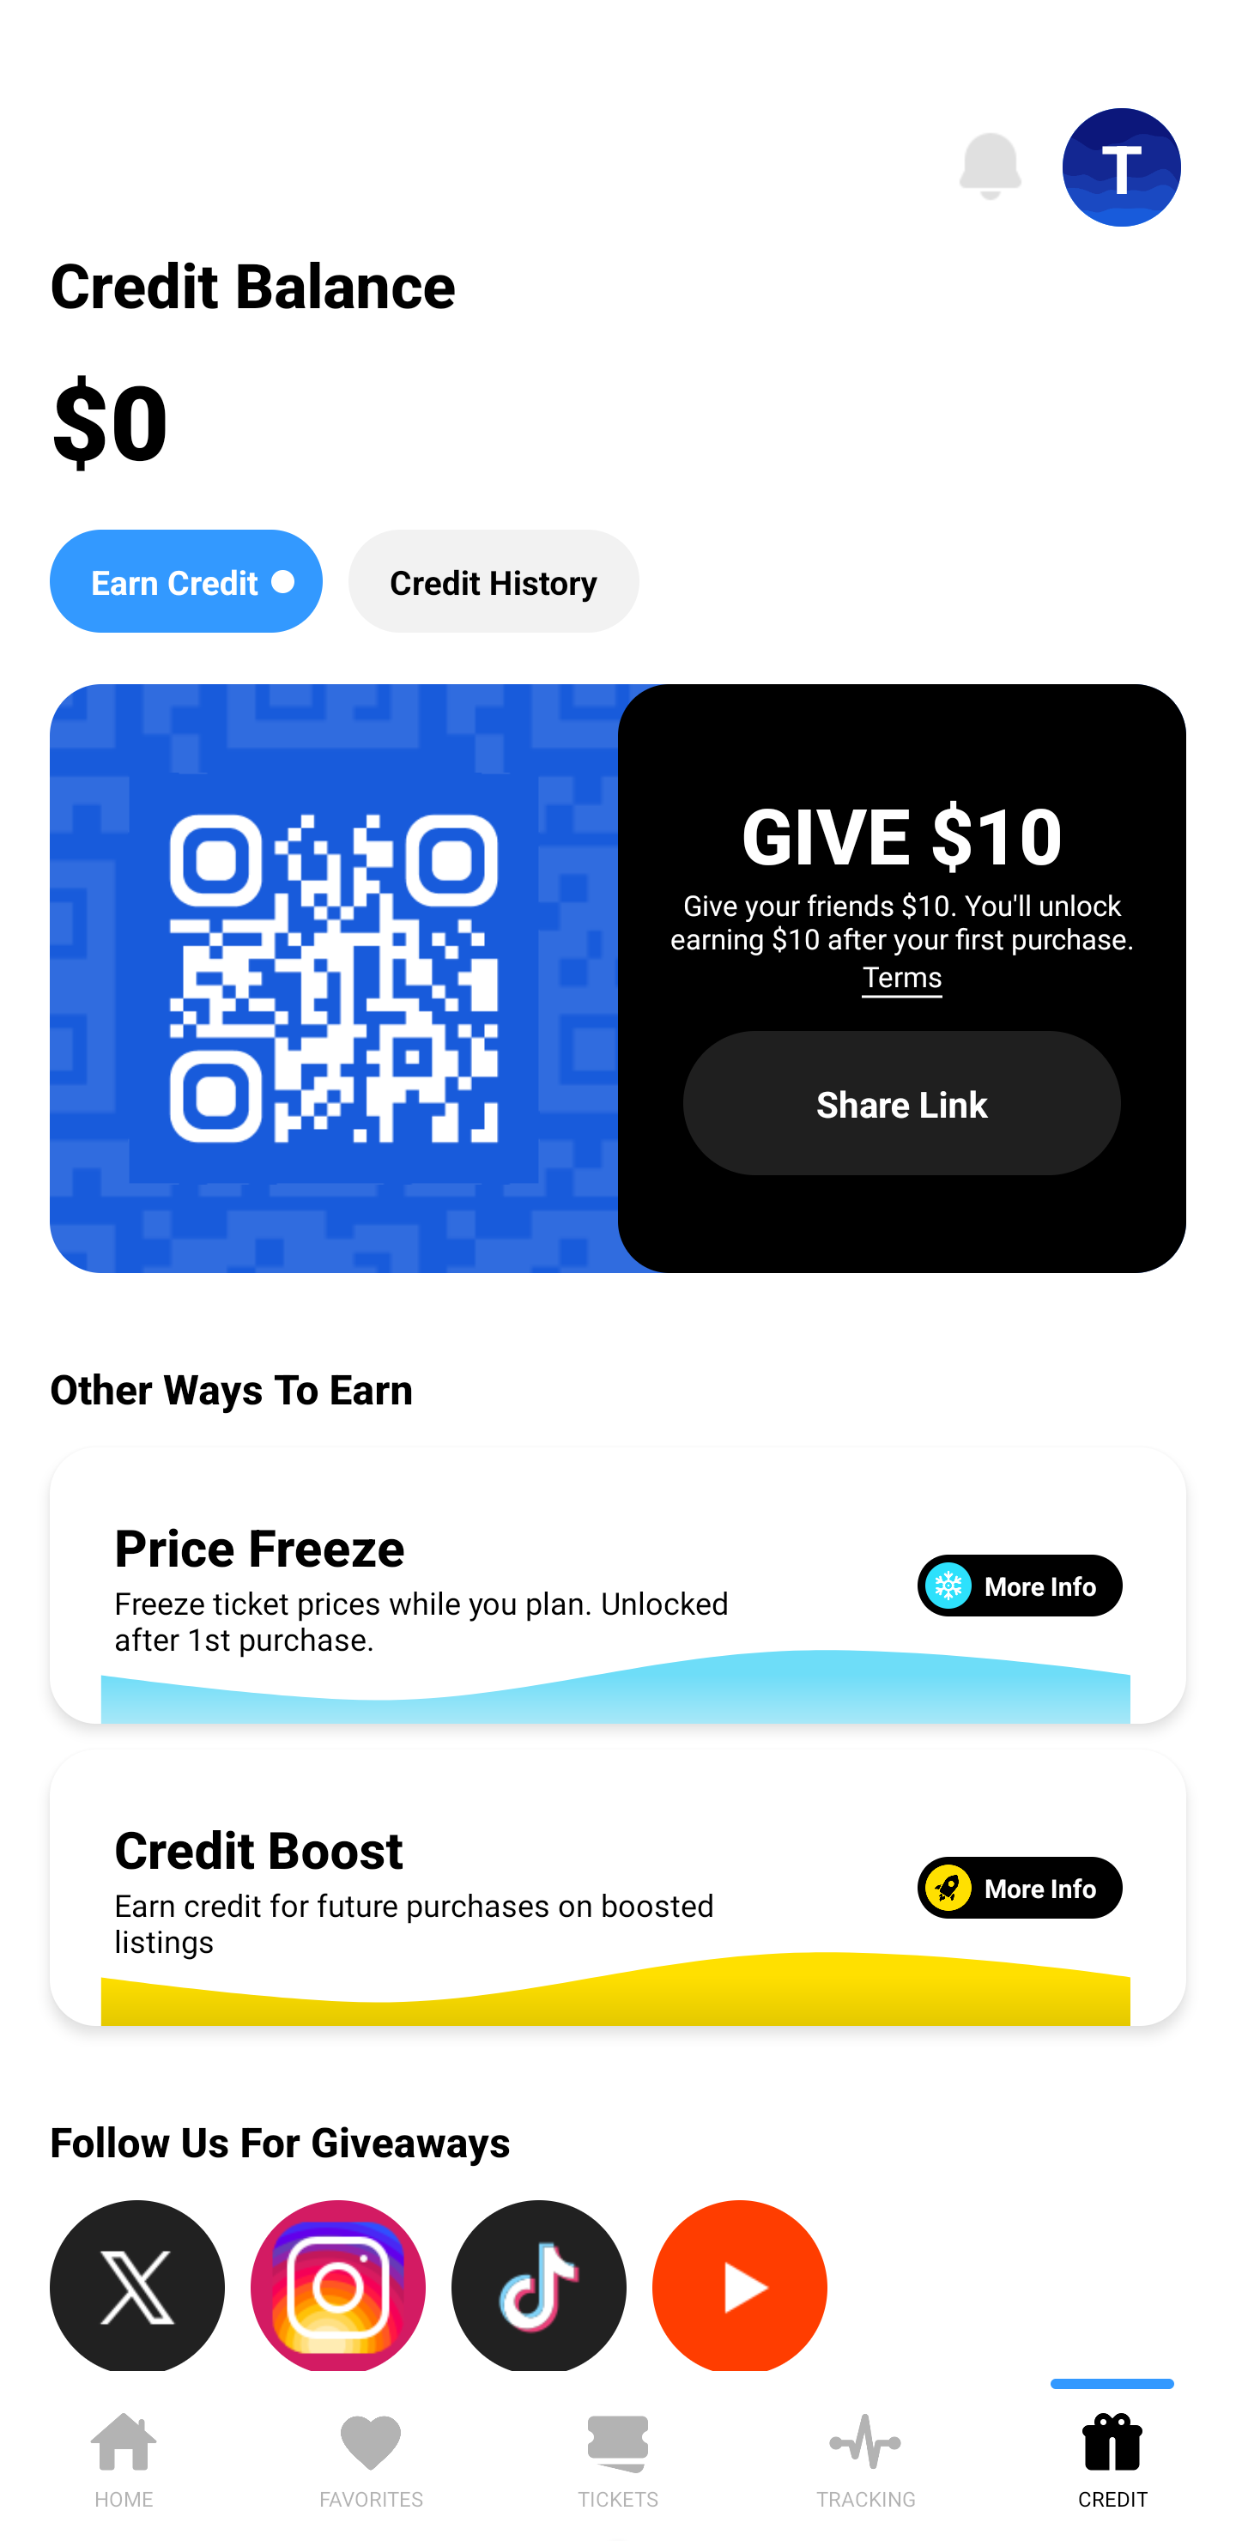  What do you see at coordinates (865, 2455) in the screenshot?
I see `TRACKING` at bounding box center [865, 2455].